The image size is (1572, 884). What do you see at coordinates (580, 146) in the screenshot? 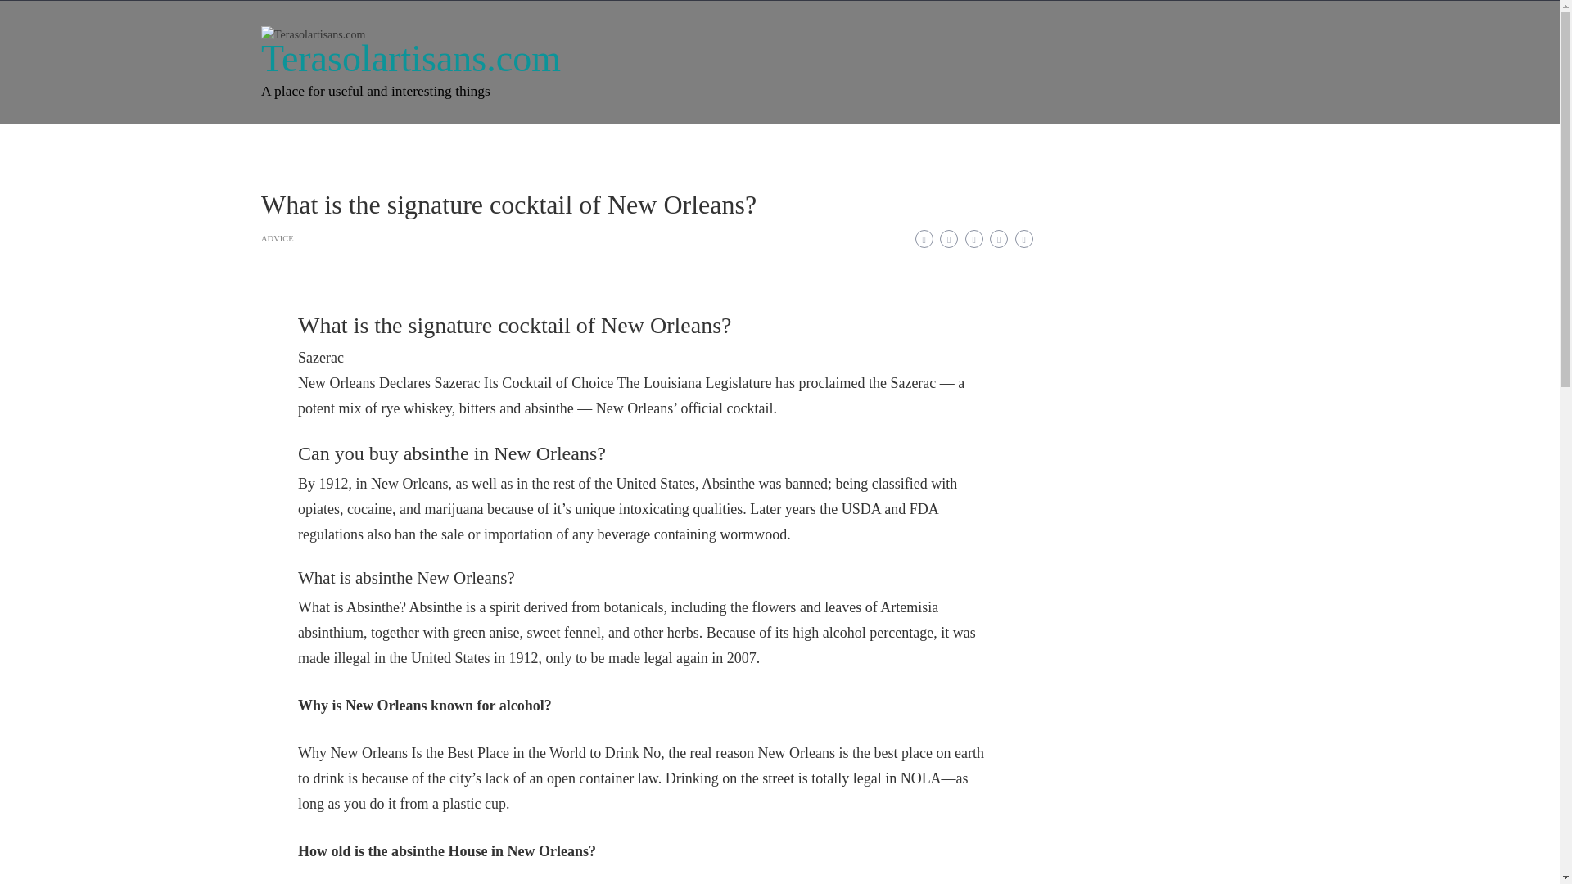
I see `Advice` at bounding box center [580, 146].